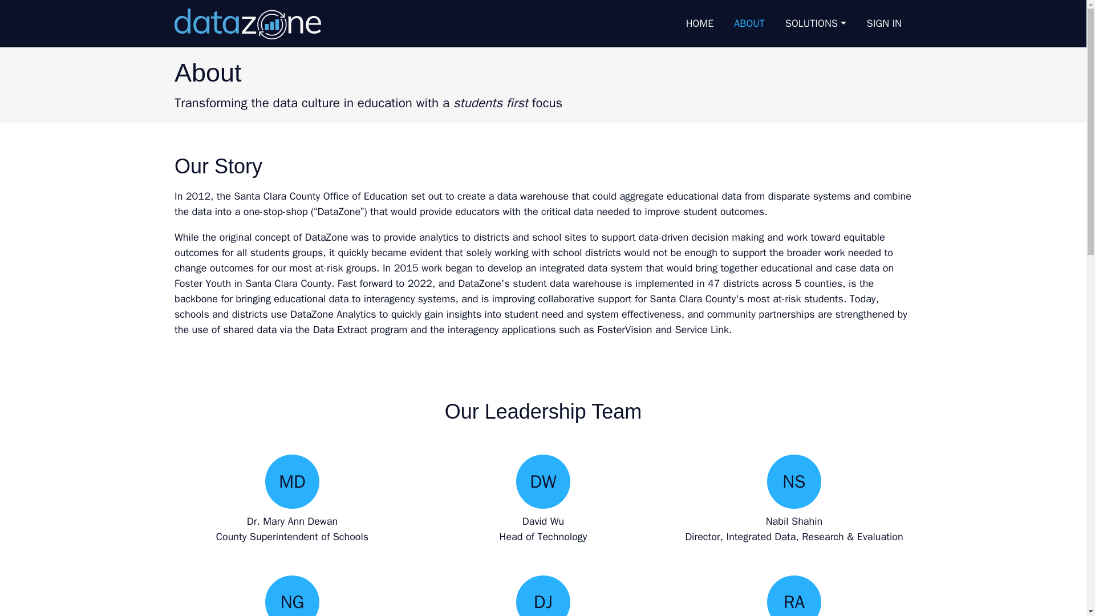 The width and height of the screenshot is (1095, 616). Describe the element at coordinates (884, 23) in the screenshot. I see `SIGN IN` at that location.